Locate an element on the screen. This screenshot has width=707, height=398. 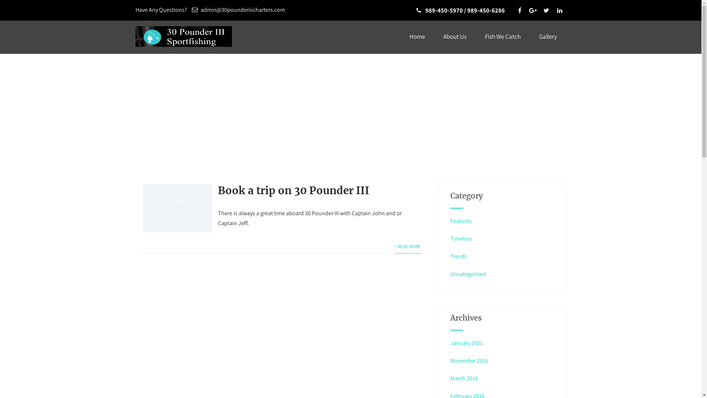
Fish We Catch is located at coordinates (503, 37).